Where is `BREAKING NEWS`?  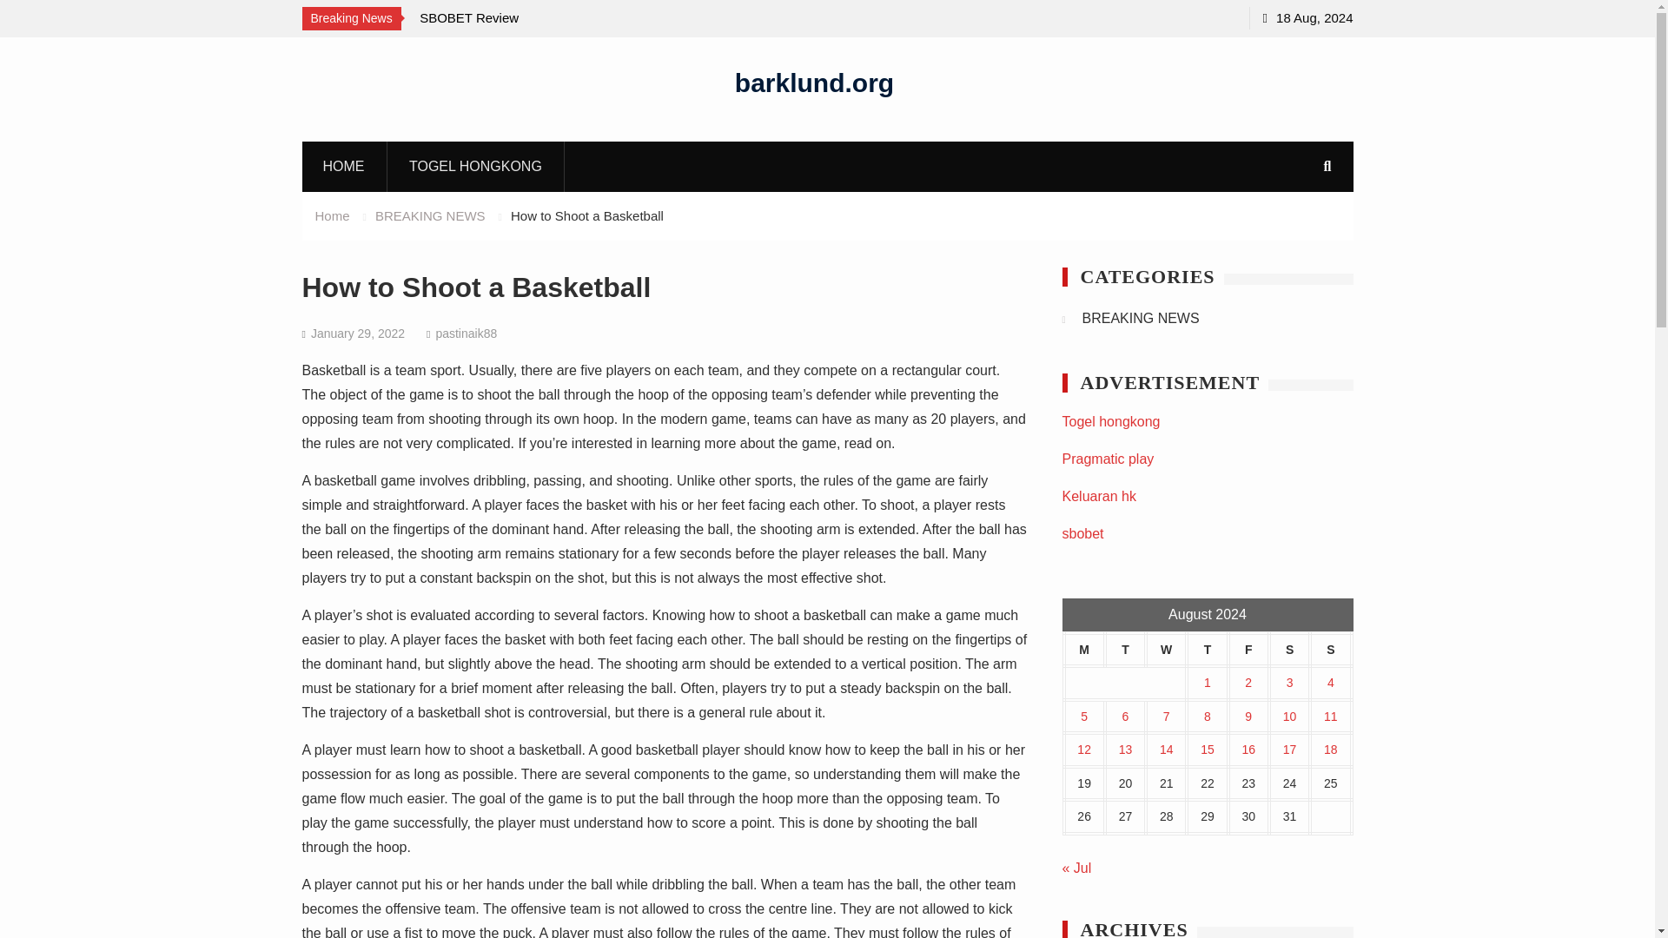 BREAKING NEWS is located at coordinates (430, 215).